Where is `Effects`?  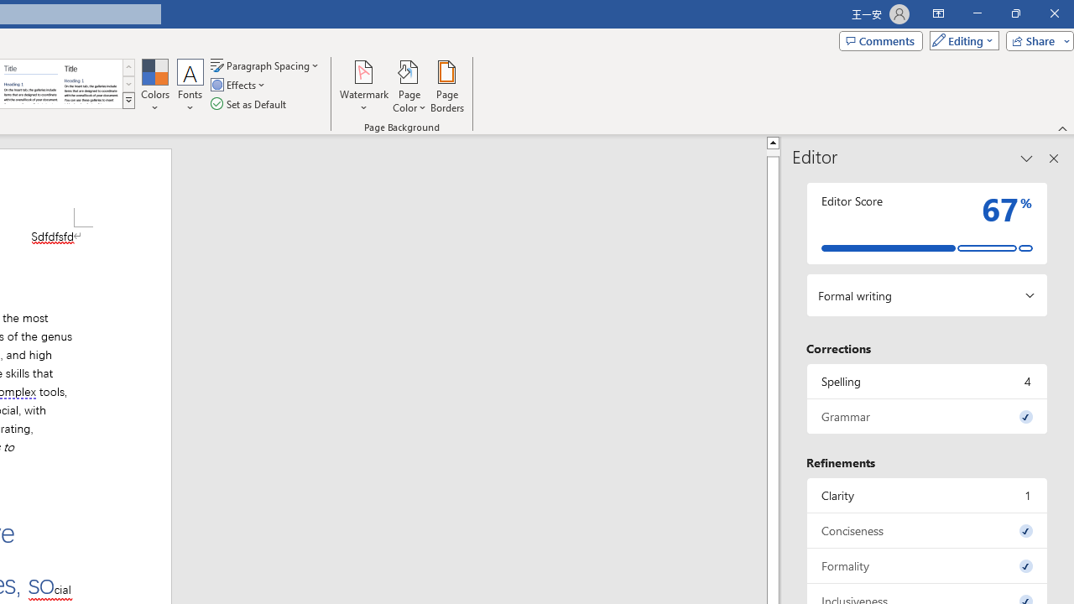 Effects is located at coordinates (239, 86).